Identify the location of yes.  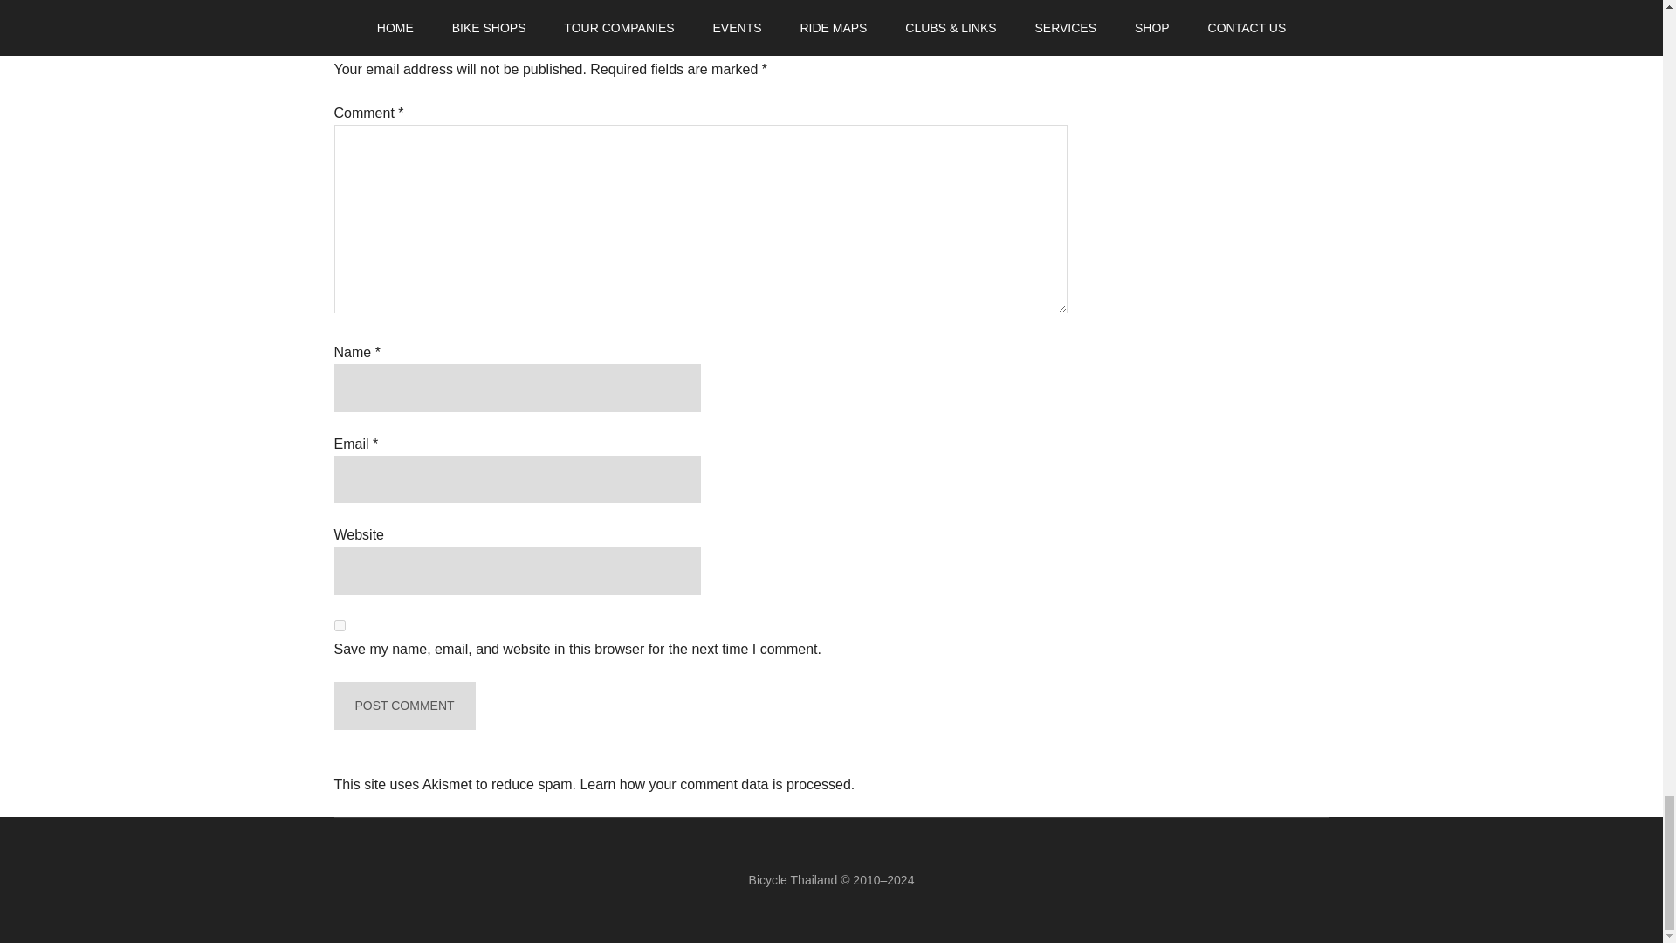
(339, 625).